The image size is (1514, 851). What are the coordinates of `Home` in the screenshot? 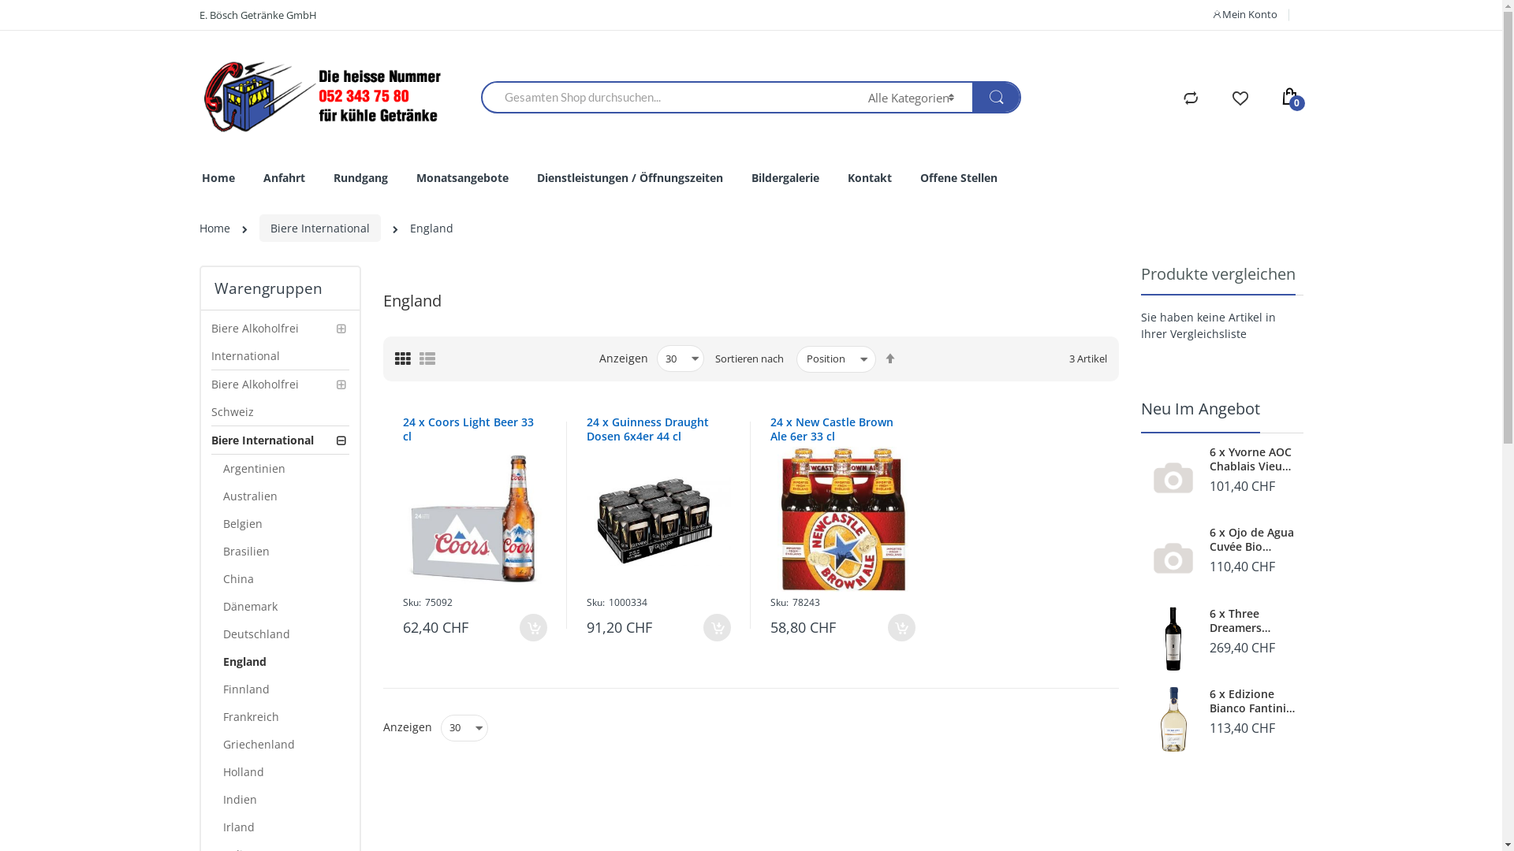 It's located at (218, 178).